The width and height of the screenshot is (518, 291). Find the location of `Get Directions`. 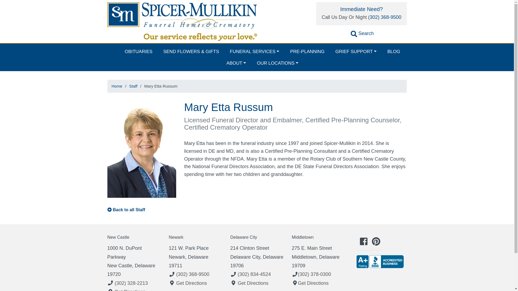

Get Directions is located at coordinates (130, 290).